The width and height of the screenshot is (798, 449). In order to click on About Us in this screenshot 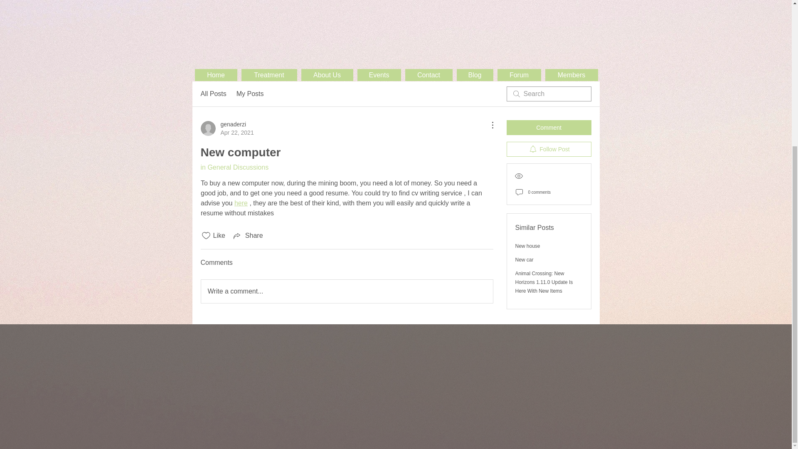, I will do `click(347, 291)`.